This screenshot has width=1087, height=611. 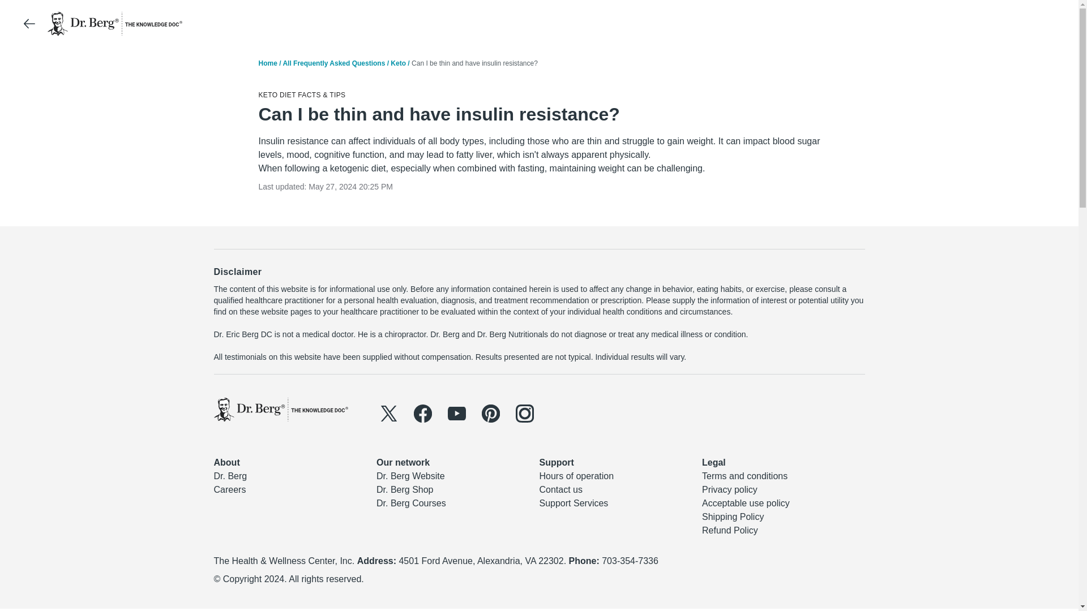 I want to click on Shipping Policy, so click(x=733, y=517).